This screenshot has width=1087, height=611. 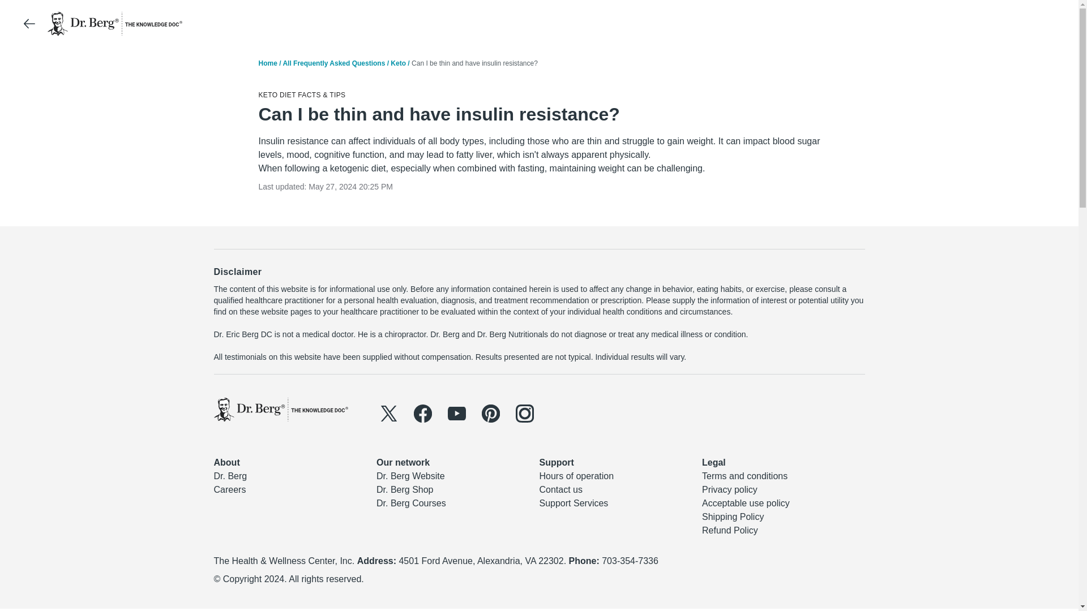 I want to click on Shipping Policy, so click(x=733, y=517).